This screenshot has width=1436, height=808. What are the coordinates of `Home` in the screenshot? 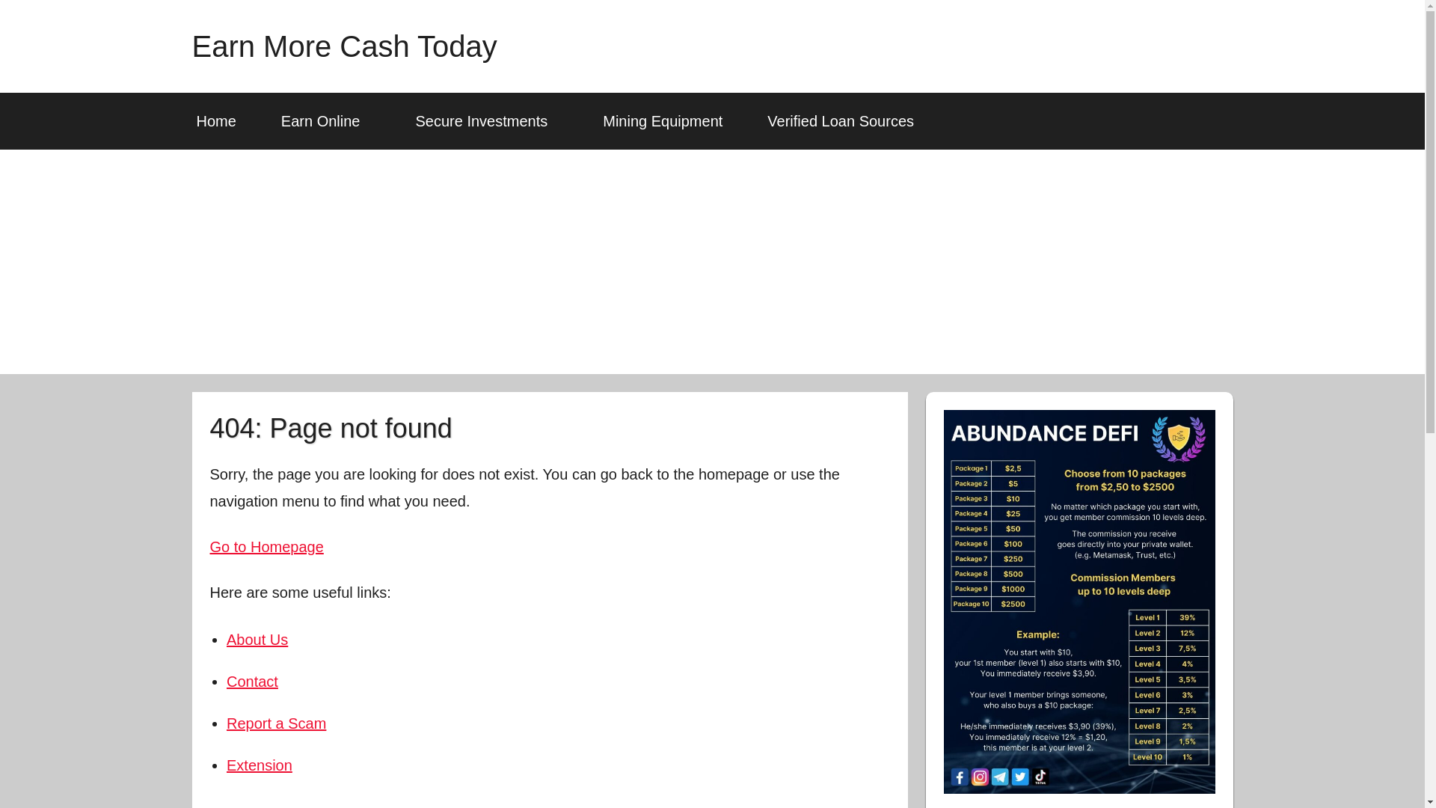 It's located at (215, 121).